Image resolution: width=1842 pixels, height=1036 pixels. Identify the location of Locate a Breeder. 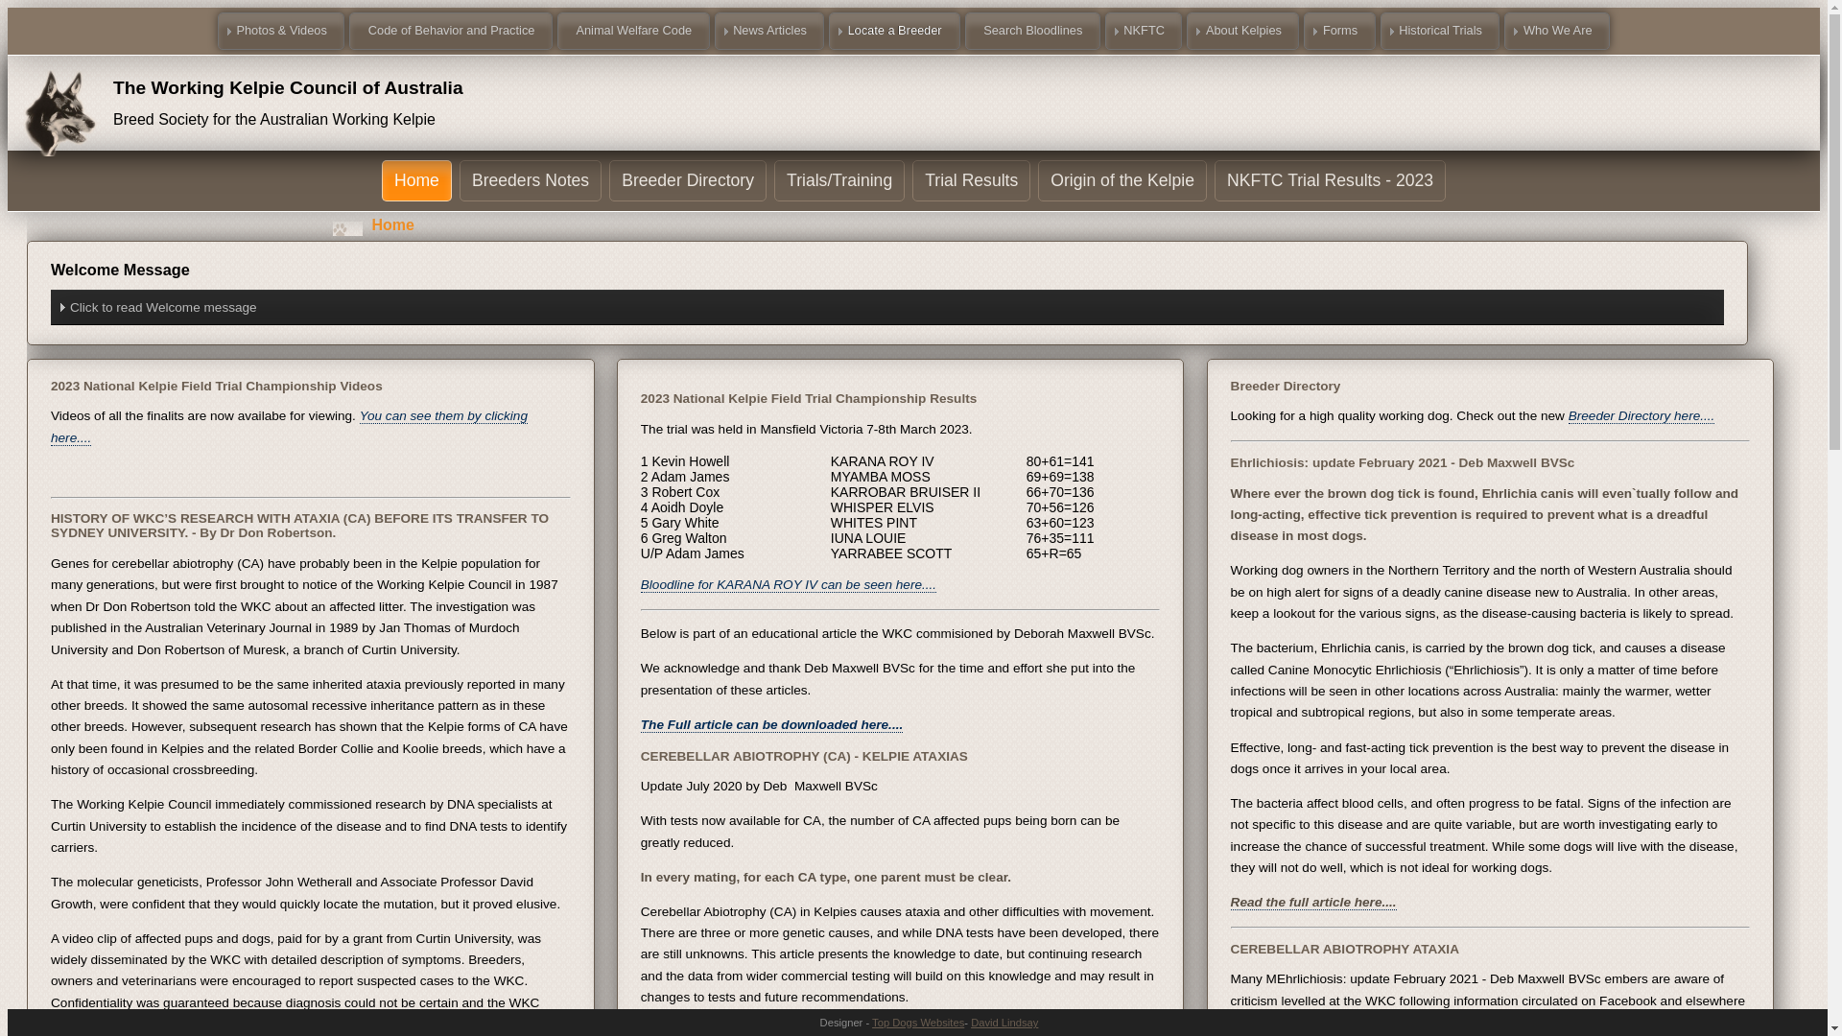
(894, 31).